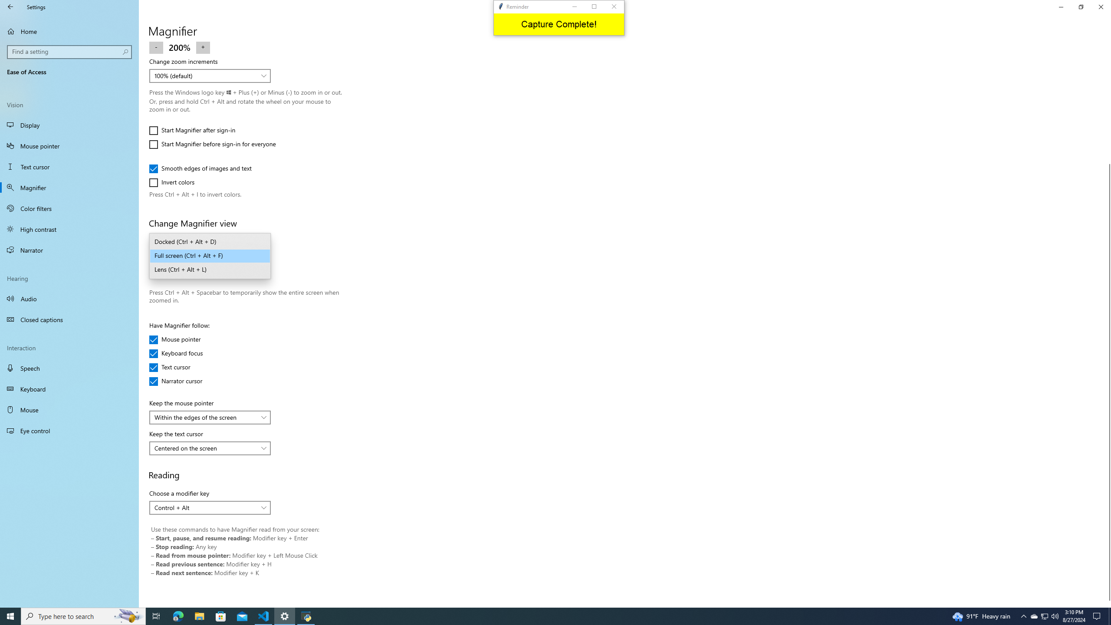 The image size is (1111, 625). What do you see at coordinates (1081, 7) in the screenshot?
I see `Restore Settings` at bounding box center [1081, 7].